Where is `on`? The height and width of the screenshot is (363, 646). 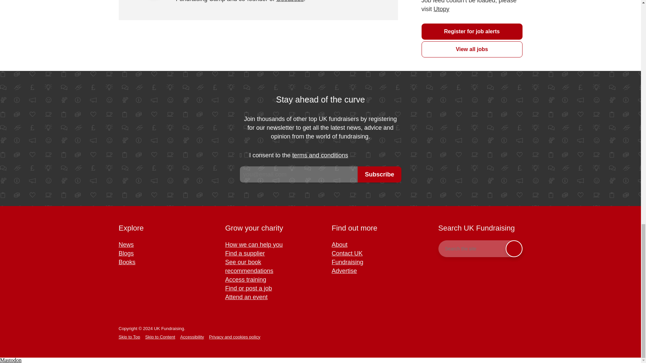
on is located at coordinates (244, 156).